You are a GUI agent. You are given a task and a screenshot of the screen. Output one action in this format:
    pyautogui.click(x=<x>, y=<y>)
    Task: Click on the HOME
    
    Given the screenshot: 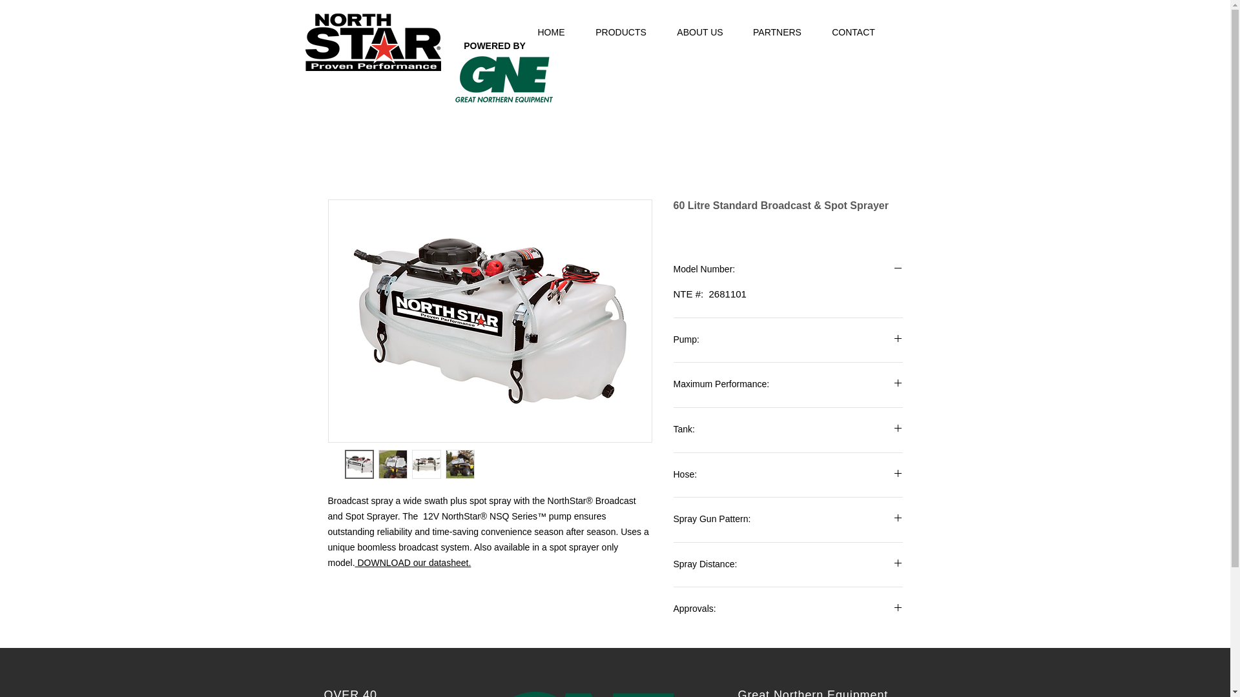 What is the action you would take?
    pyautogui.click(x=552, y=32)
    